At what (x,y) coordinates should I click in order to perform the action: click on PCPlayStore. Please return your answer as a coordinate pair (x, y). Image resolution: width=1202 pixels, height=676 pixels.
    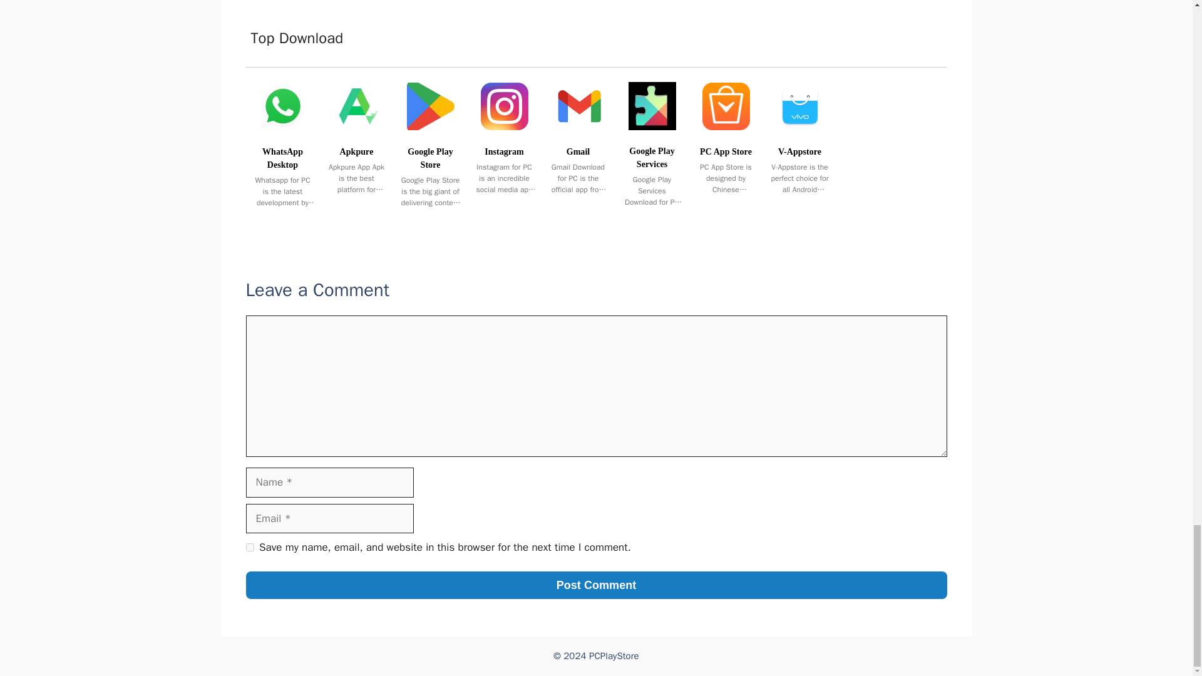
    Looking at the image, I should click on (614, 656).